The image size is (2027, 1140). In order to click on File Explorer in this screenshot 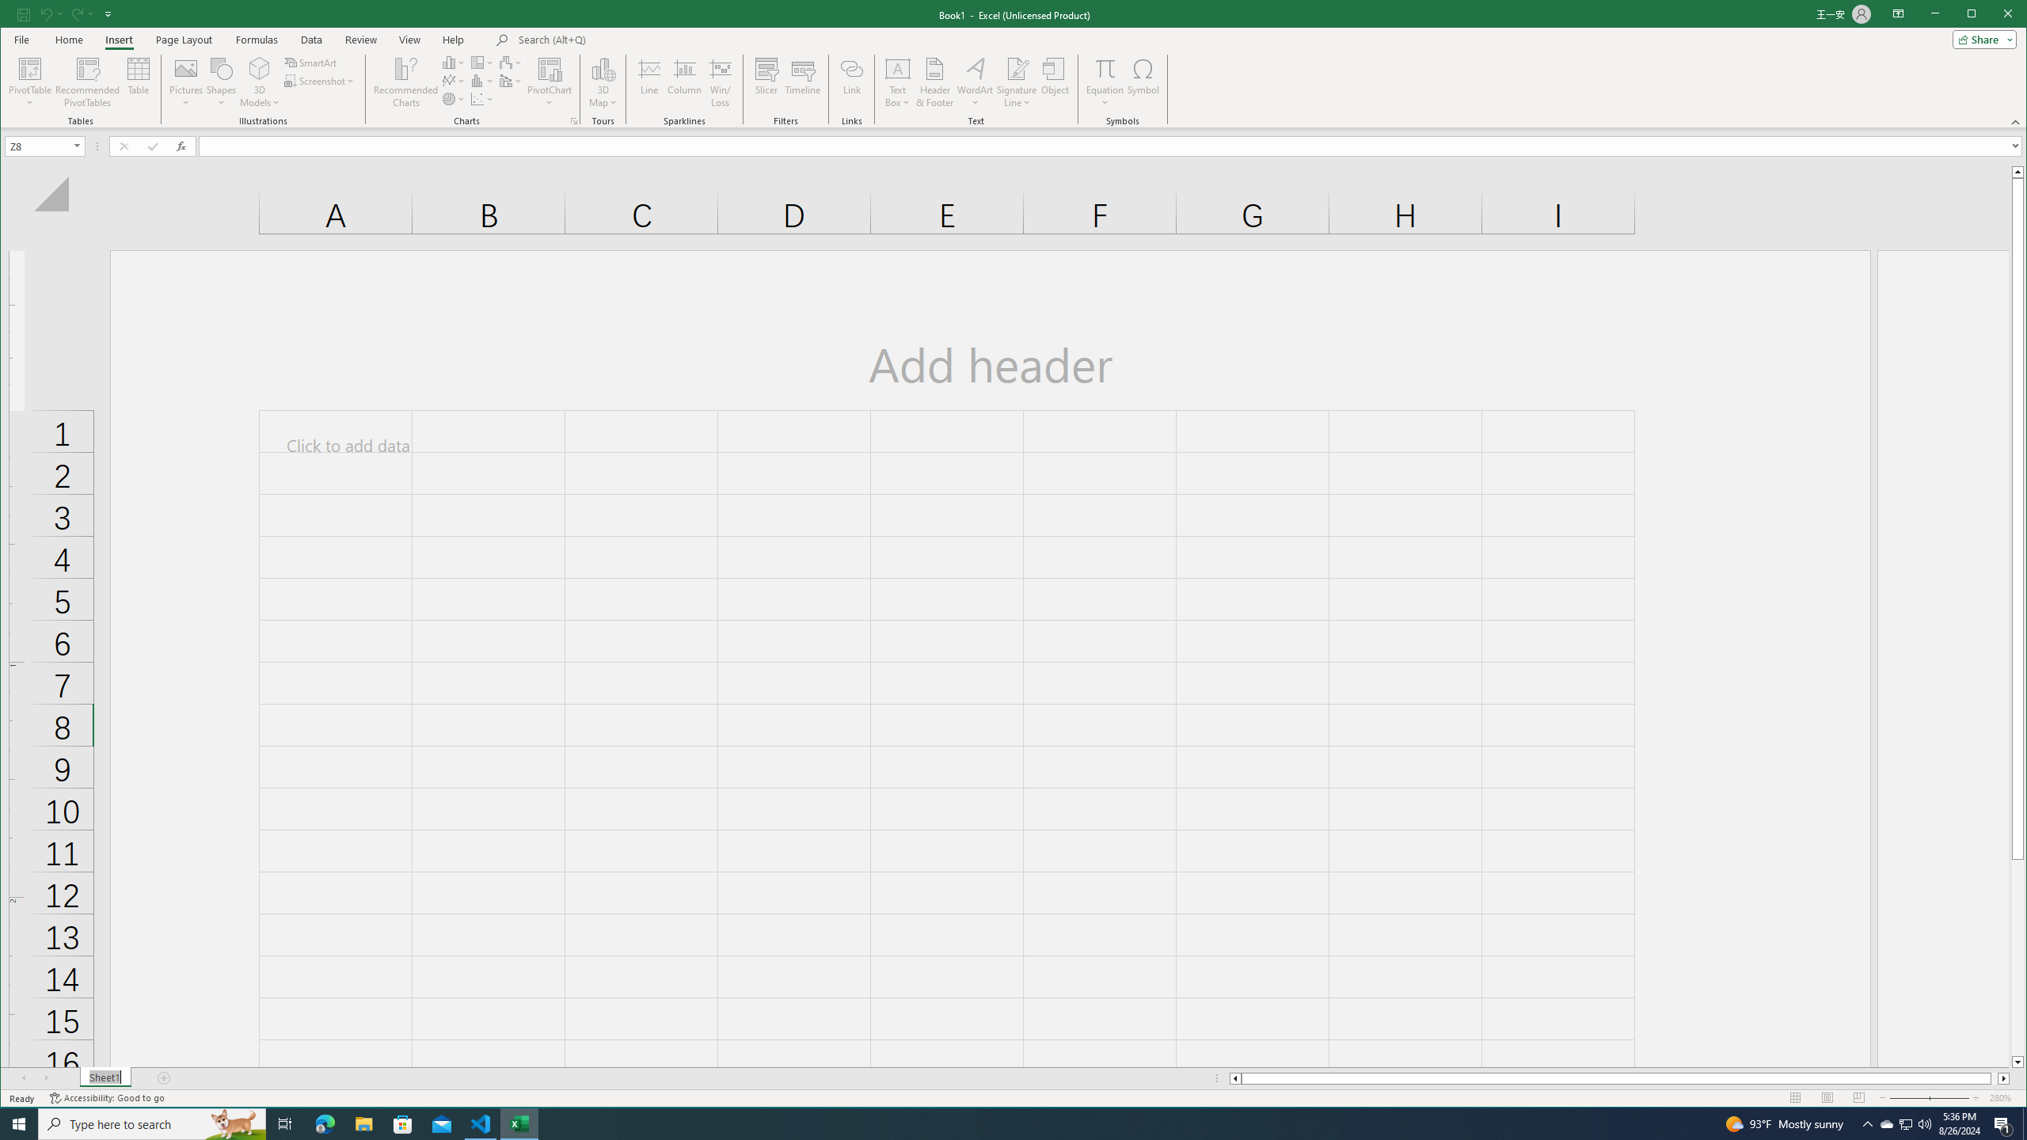, I will do `click(363, 1124)`.